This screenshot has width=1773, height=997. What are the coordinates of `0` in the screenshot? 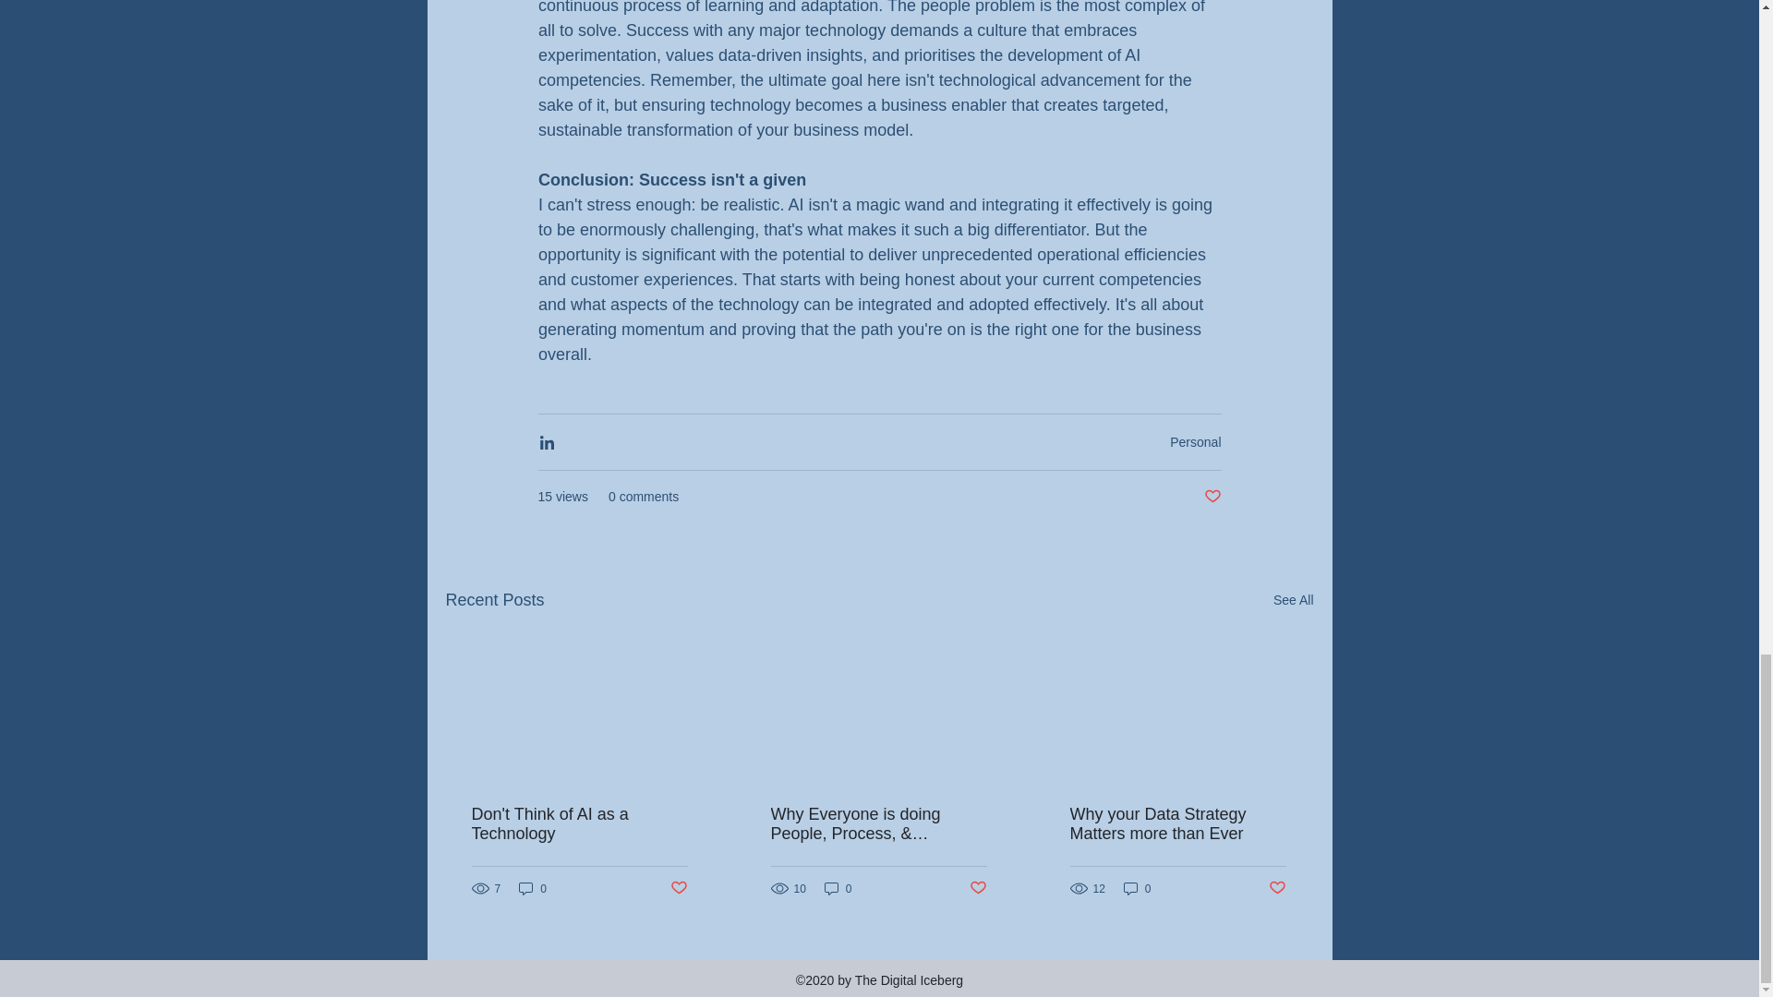 It's located at (838, 888).